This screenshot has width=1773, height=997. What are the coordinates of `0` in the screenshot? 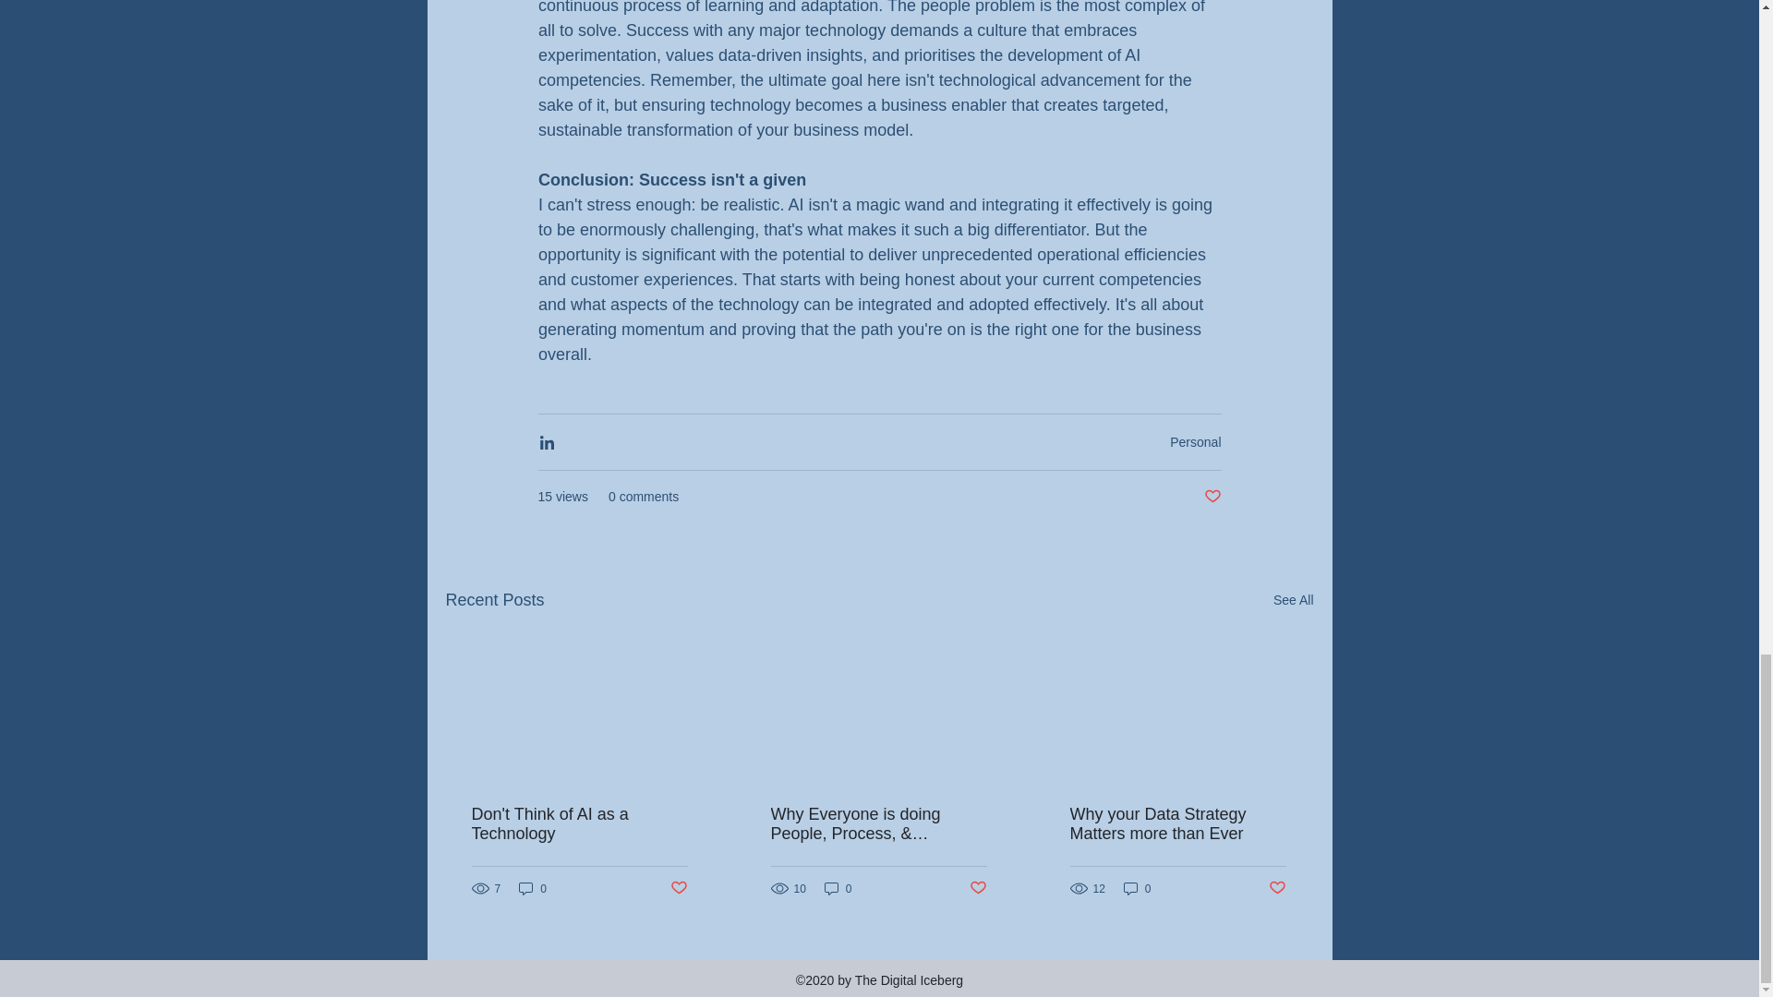 It's located at (838, 888).